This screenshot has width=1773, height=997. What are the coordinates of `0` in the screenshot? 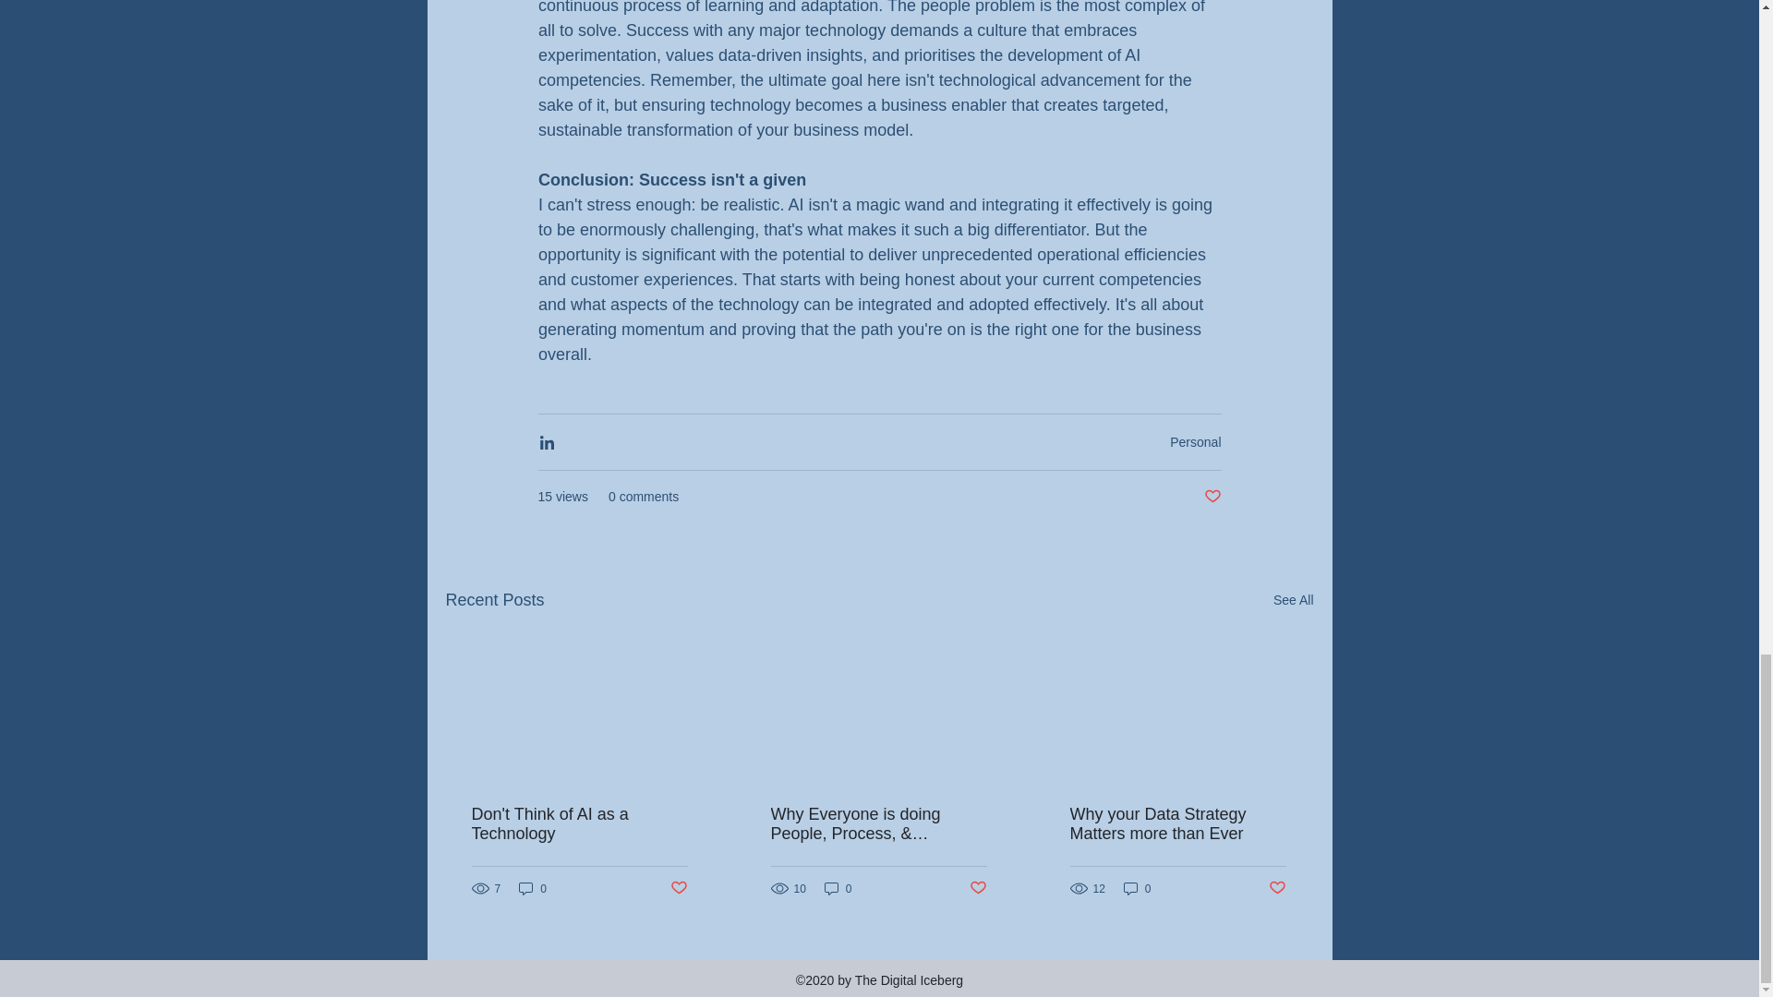 It's located at (838, 888).